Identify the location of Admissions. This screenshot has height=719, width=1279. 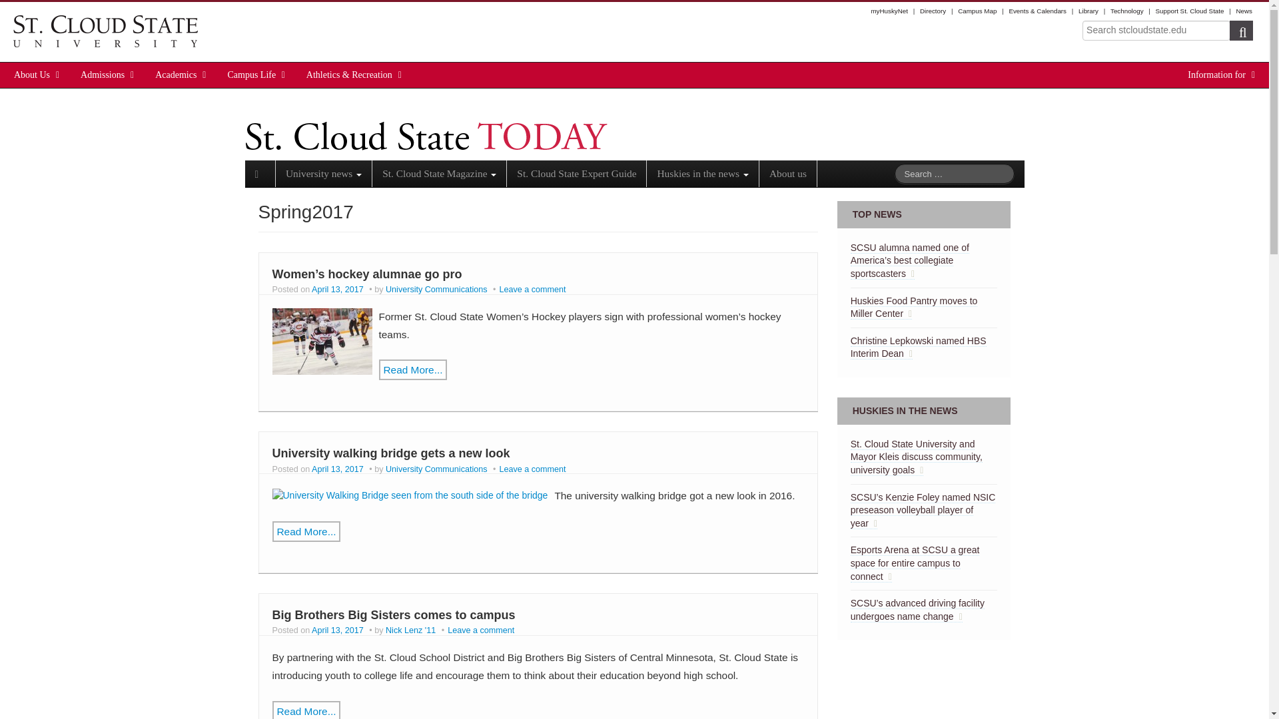
(103, 75).